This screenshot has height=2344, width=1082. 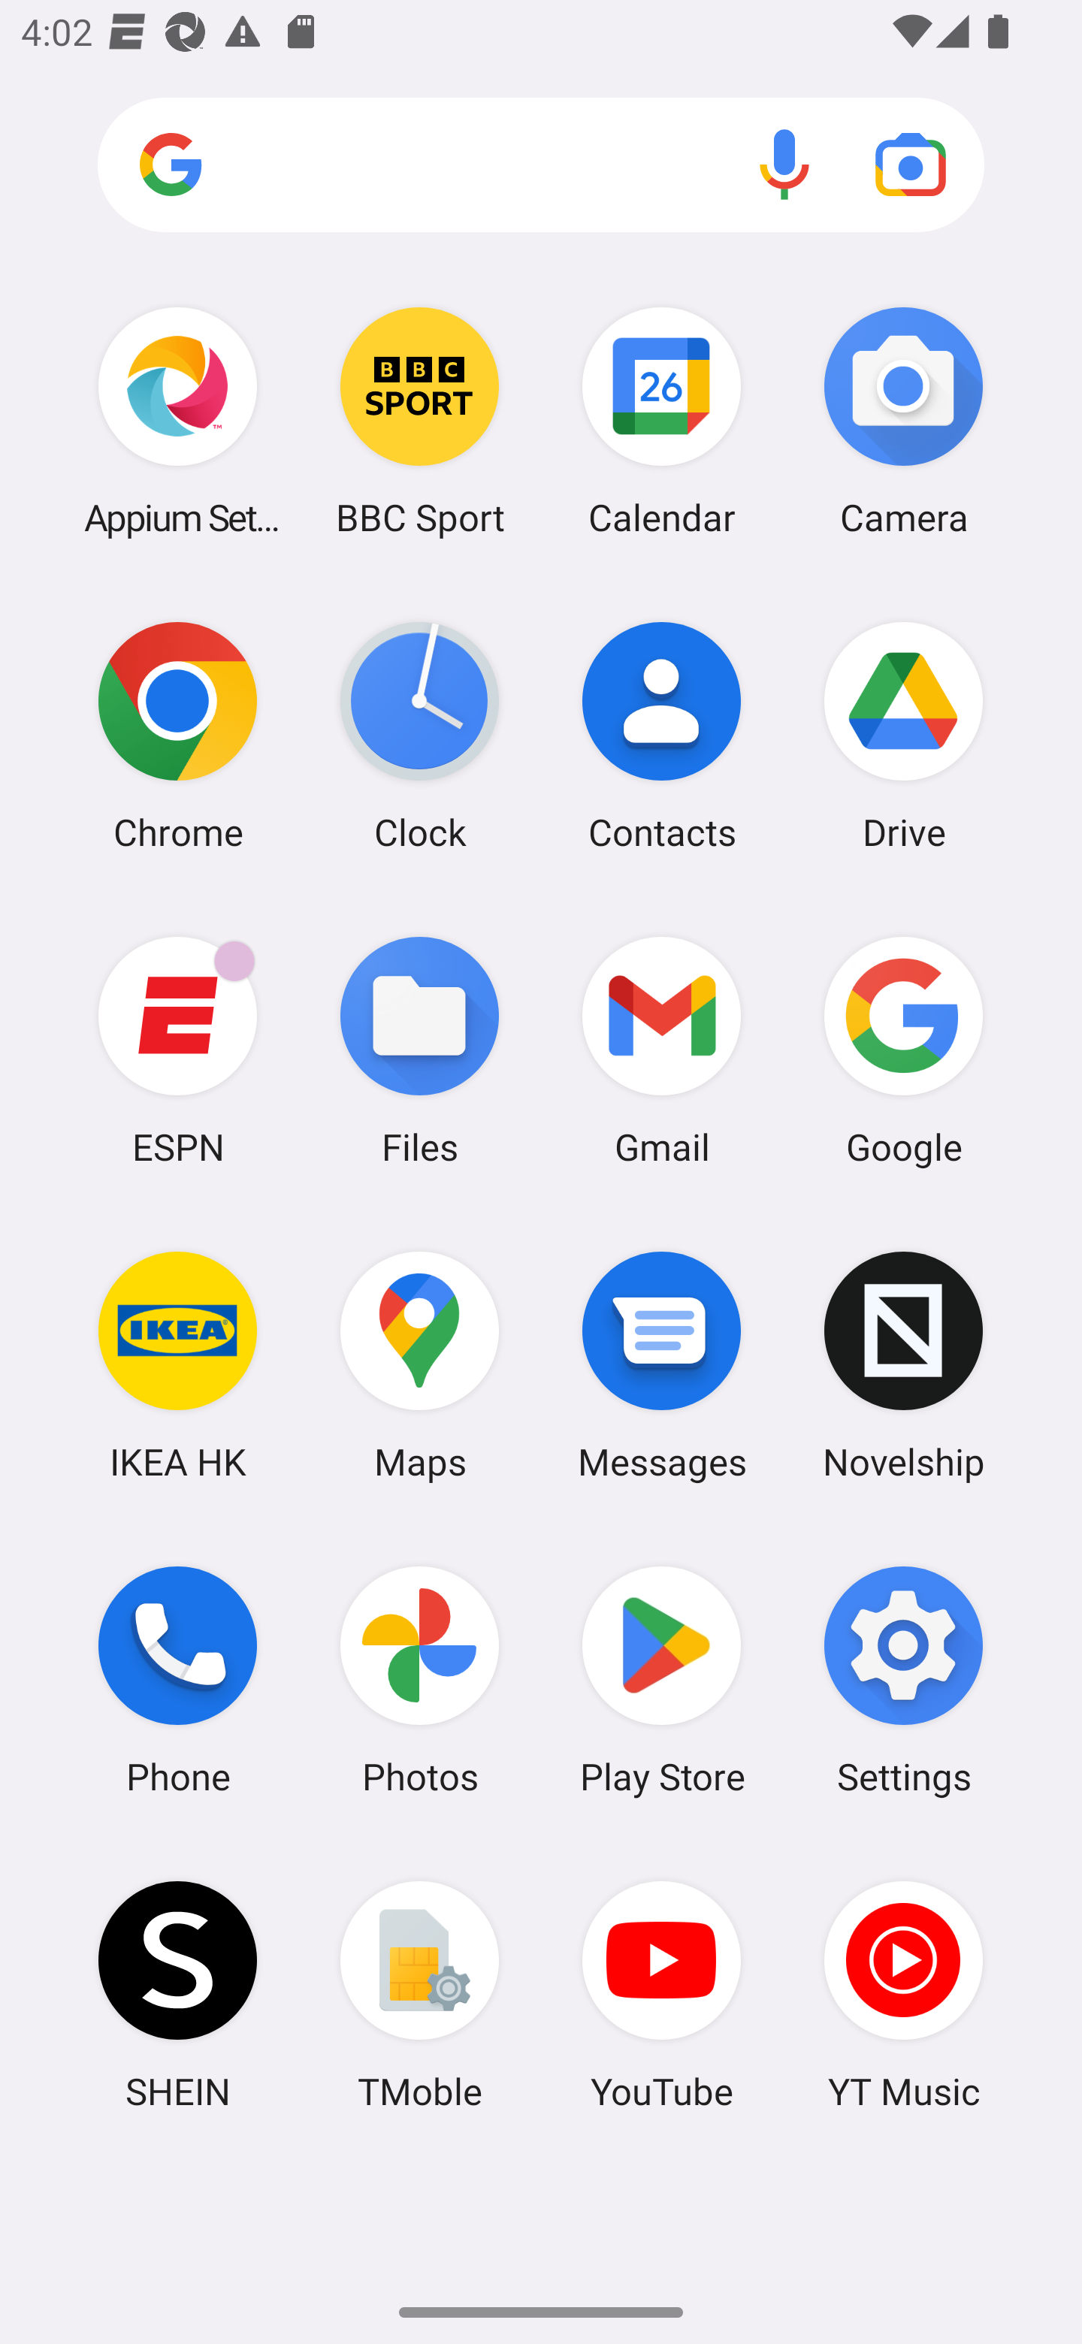 I want to click on Chrome, so click(x=177, y=736).